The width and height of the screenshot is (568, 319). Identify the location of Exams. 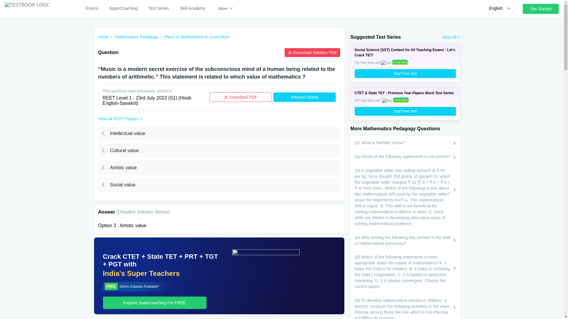
(92, 8).